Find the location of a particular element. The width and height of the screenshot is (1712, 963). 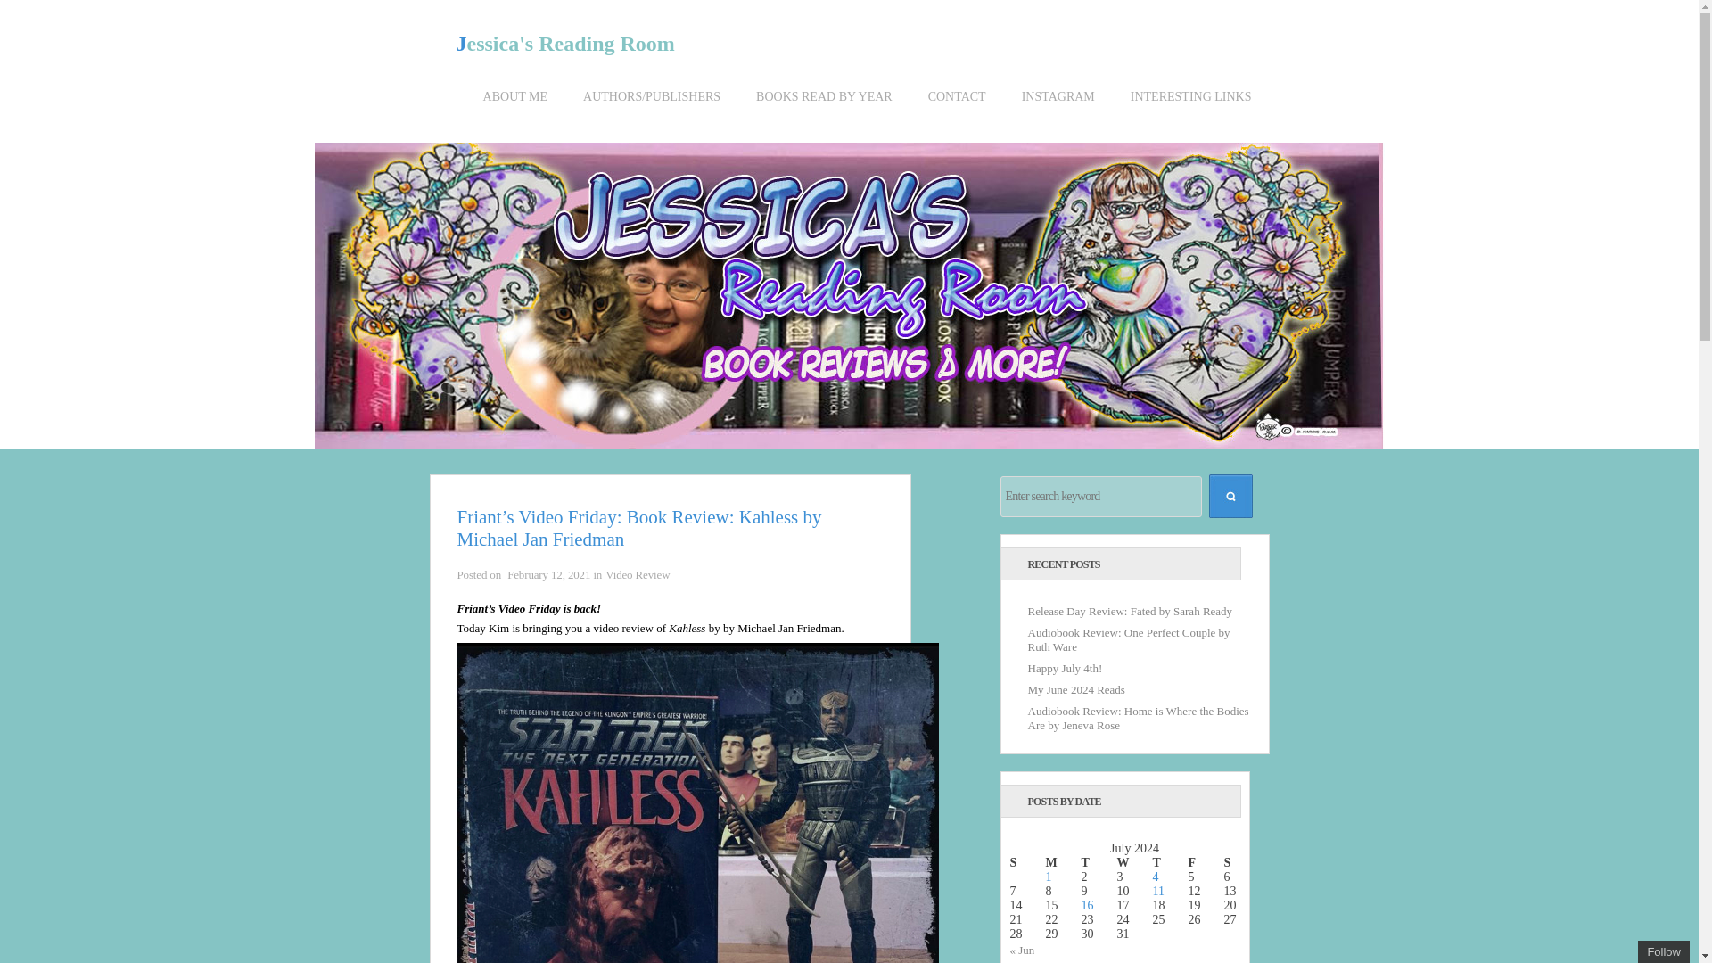

My June 2024 Reads is located at coordinates (1075, 688).